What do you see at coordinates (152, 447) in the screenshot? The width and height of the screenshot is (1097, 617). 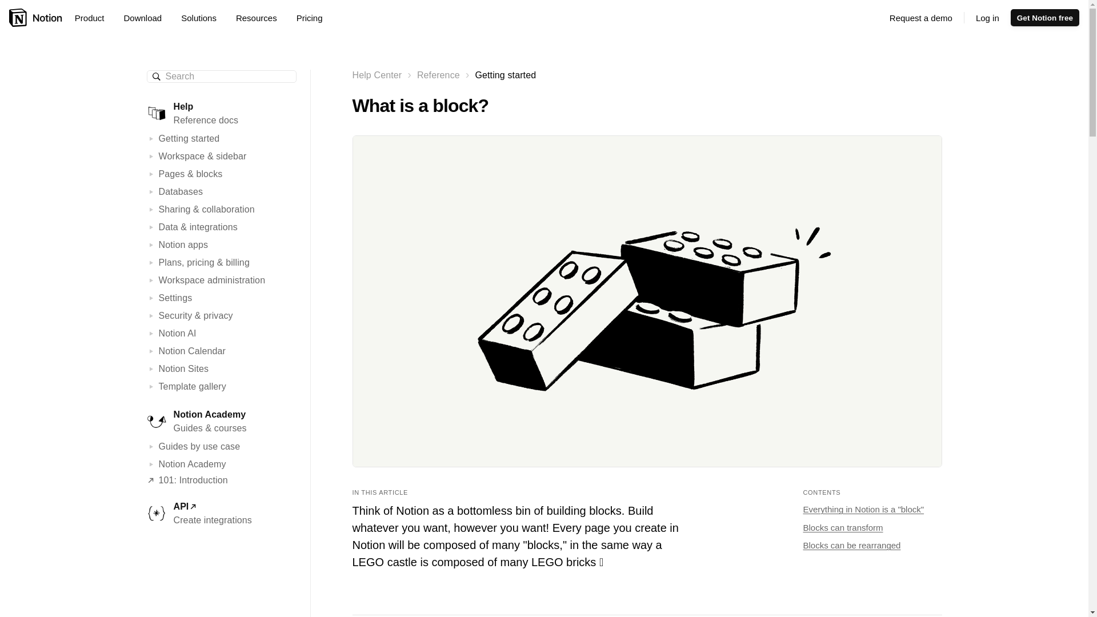 I see `Expand Guides by use case section` at bounding box center [152, 447].